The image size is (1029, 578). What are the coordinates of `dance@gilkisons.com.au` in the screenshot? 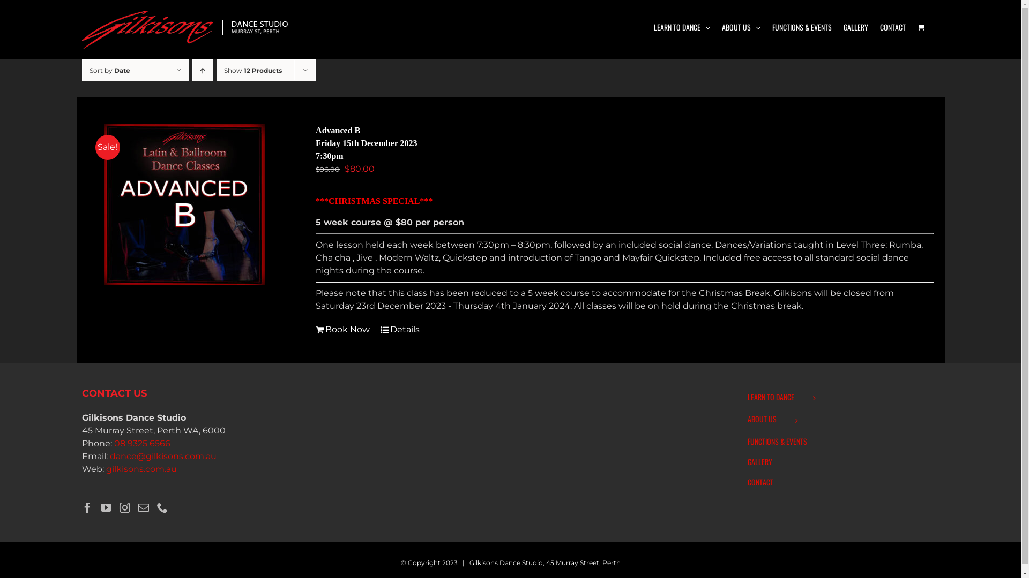 It's located at (163, 456).